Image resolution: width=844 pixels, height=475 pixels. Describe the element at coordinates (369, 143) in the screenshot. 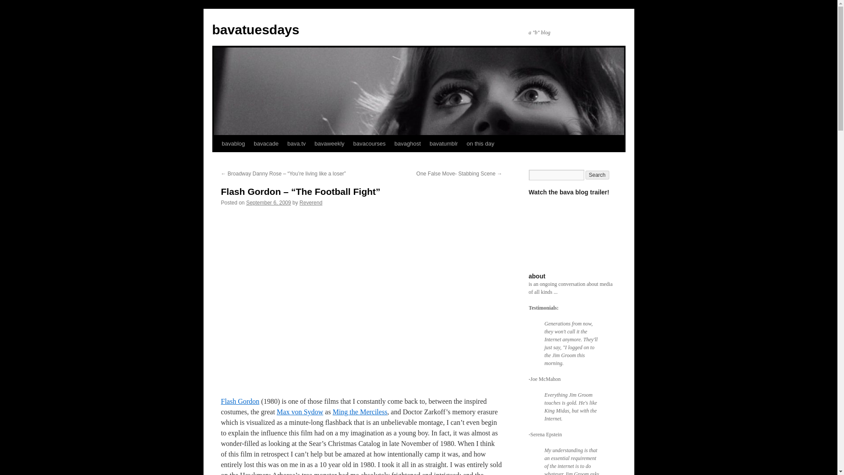

I see `bavacourses` at that location.